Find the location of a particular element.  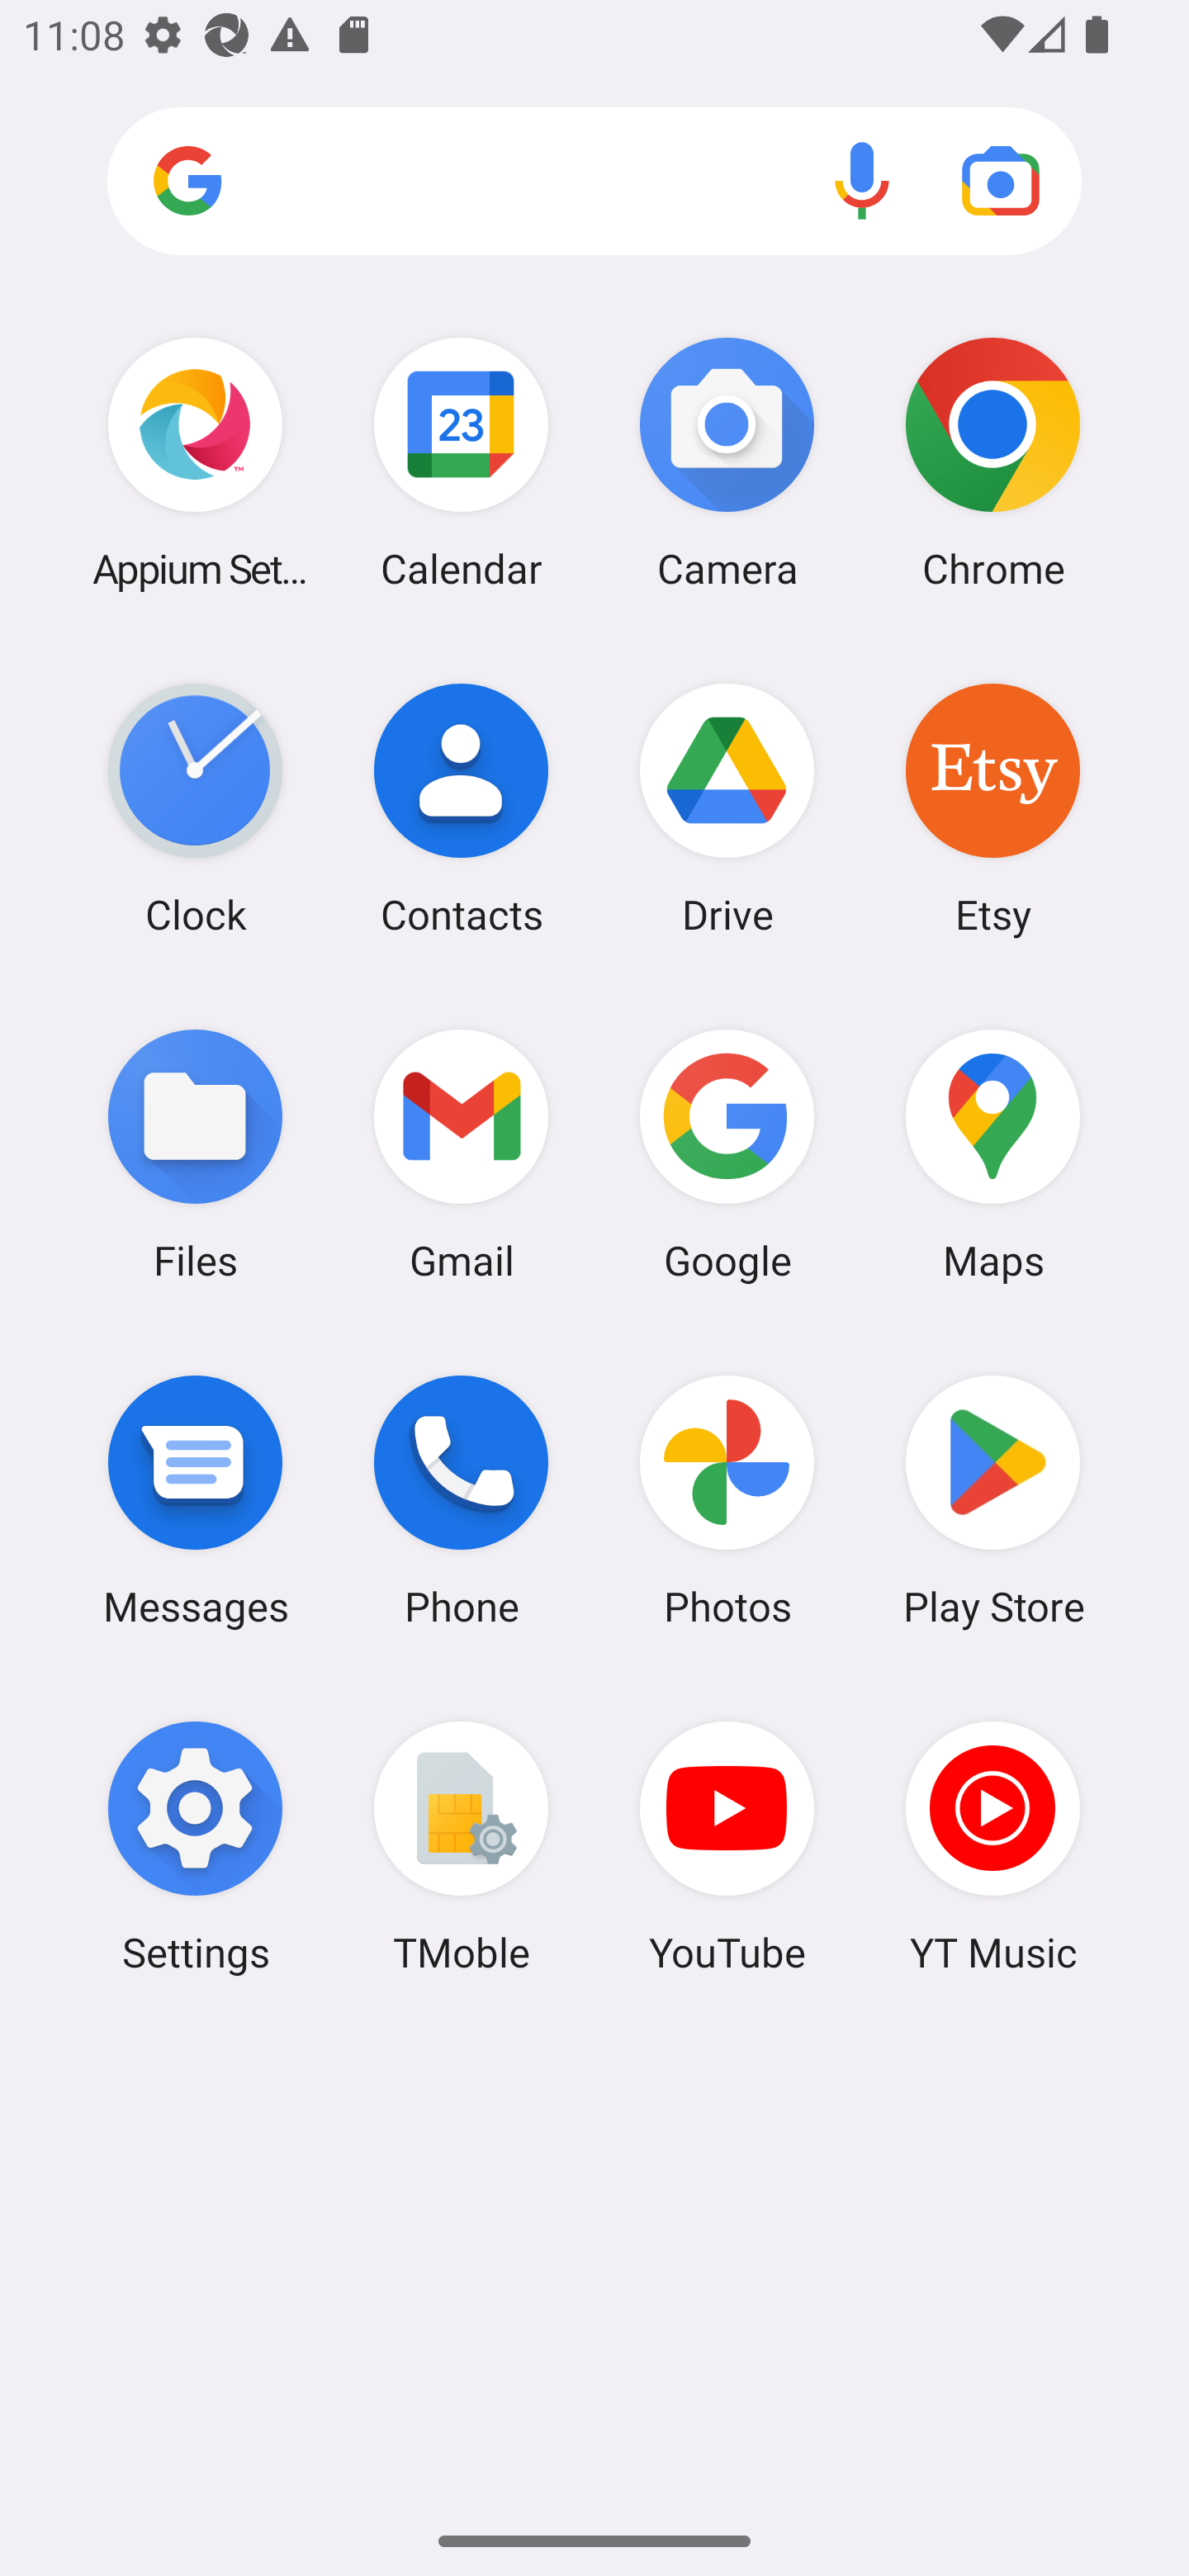

Contacts is located at coordinates (461, 808).